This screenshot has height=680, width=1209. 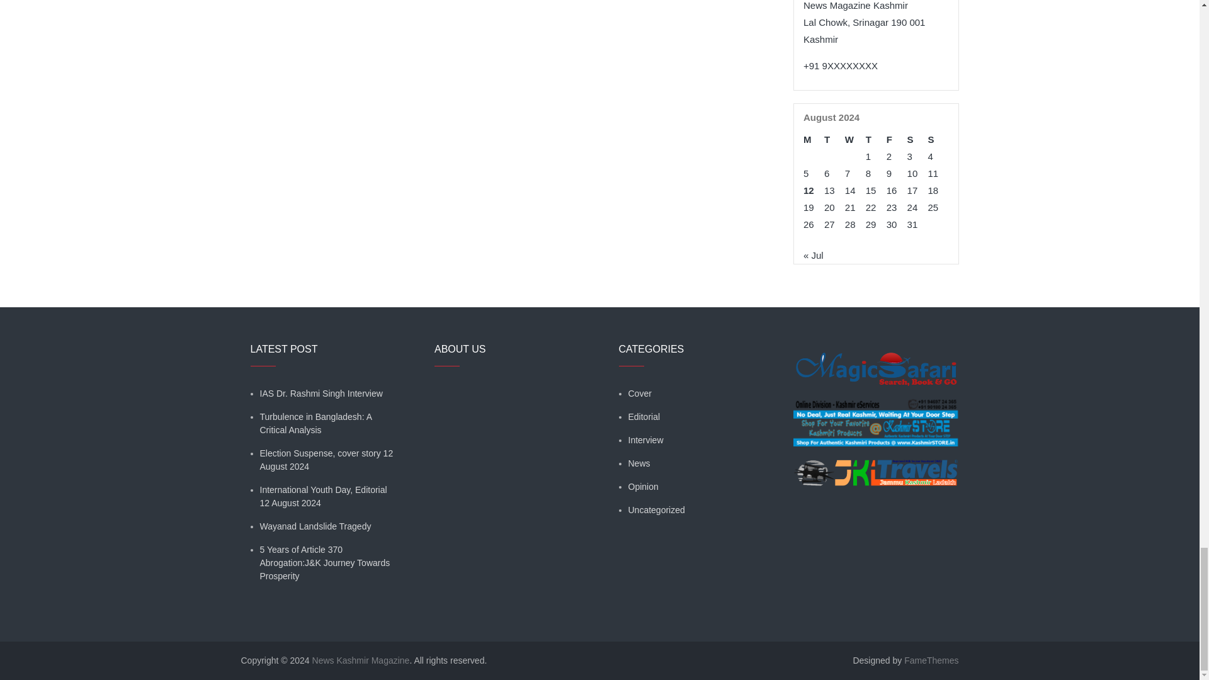 What do you see at coordinates (855, 140) in the screenshot?
I see `Wednesday` at bounding box center [855, 140].